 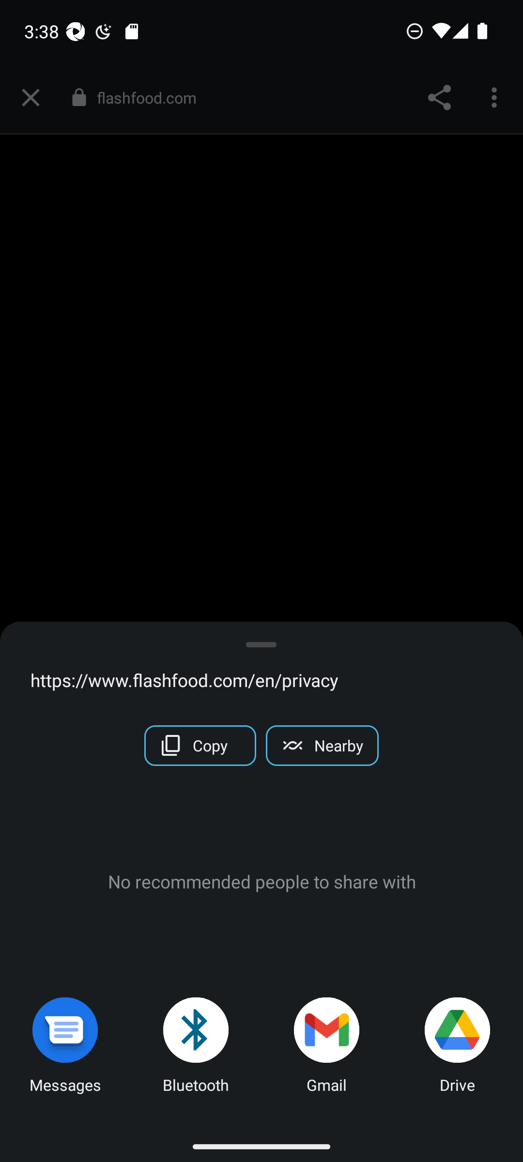 I want to click on Gmail, so click(x=327, y=1048).